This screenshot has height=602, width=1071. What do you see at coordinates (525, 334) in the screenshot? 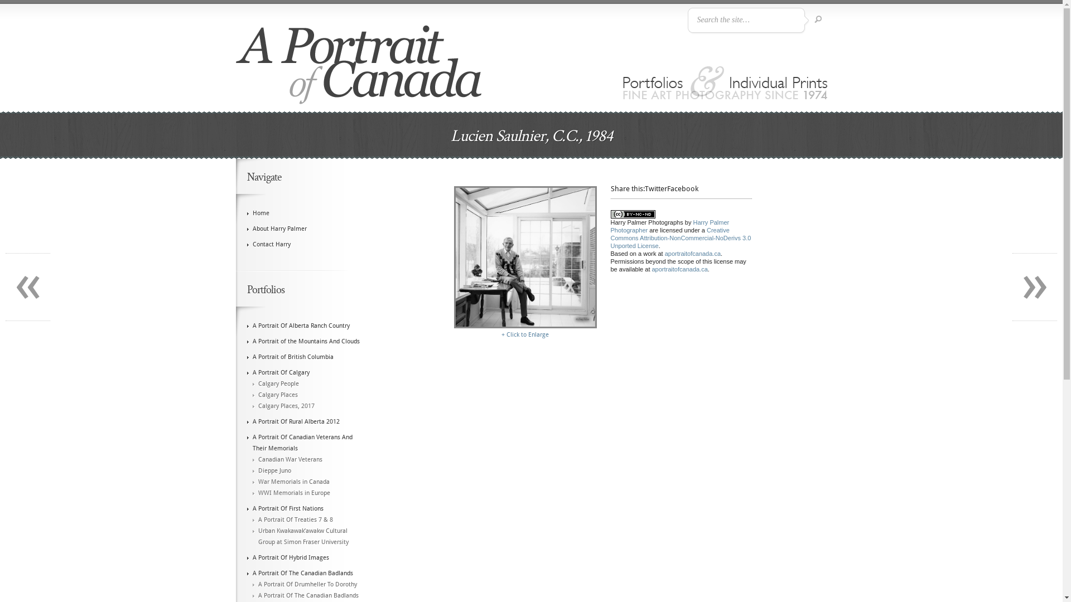
I see `+ Click to Enlarge` at bounding box center [525, 334].